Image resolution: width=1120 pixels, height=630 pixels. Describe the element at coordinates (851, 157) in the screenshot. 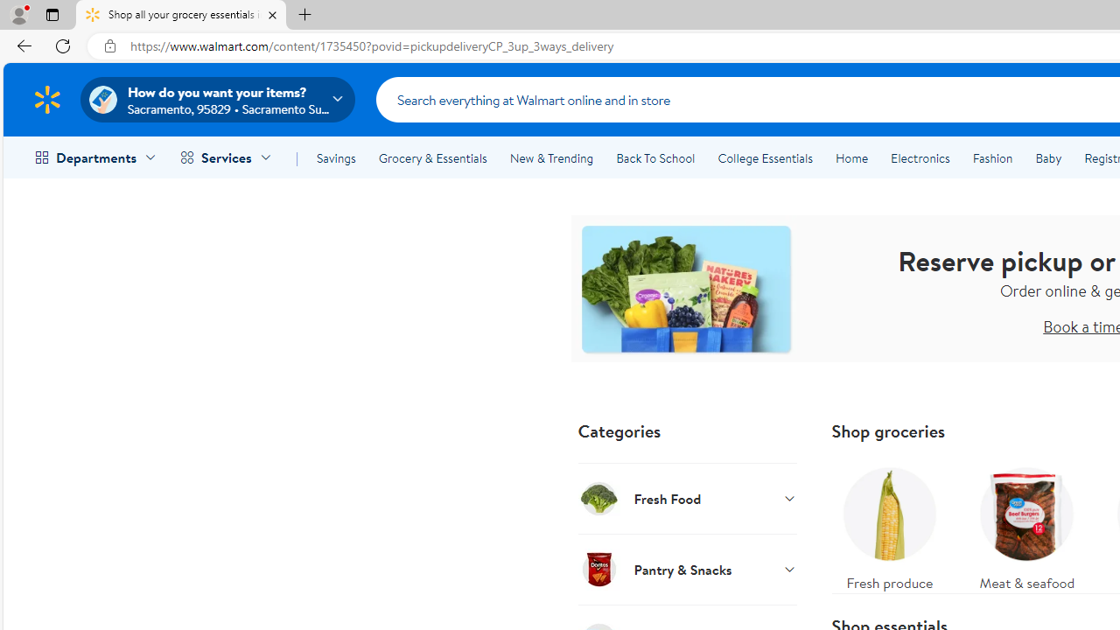

I see `Home` at that location.